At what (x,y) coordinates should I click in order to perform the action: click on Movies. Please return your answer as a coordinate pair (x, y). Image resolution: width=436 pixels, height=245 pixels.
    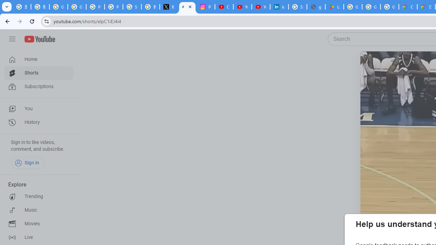
    Looking at the image, I should click on (39, 224).